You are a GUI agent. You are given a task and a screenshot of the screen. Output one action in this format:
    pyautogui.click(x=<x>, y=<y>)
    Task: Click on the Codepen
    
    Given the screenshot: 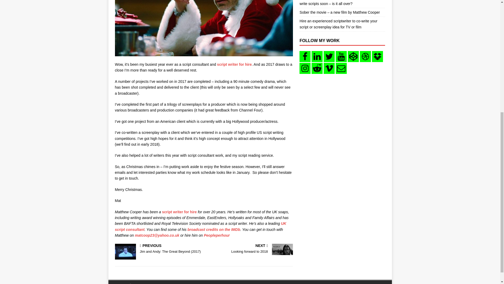 What is the action you would take?
    pyautogui.click(x=353, y=57)
    